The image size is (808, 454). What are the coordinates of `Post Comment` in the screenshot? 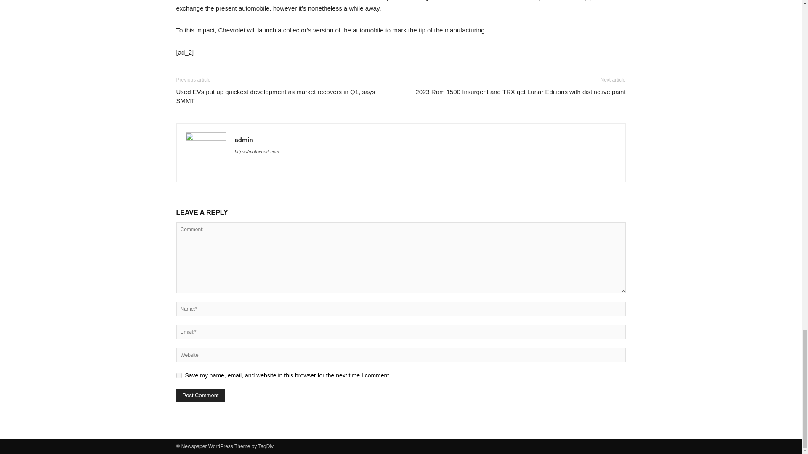 It's located at (200, 395).